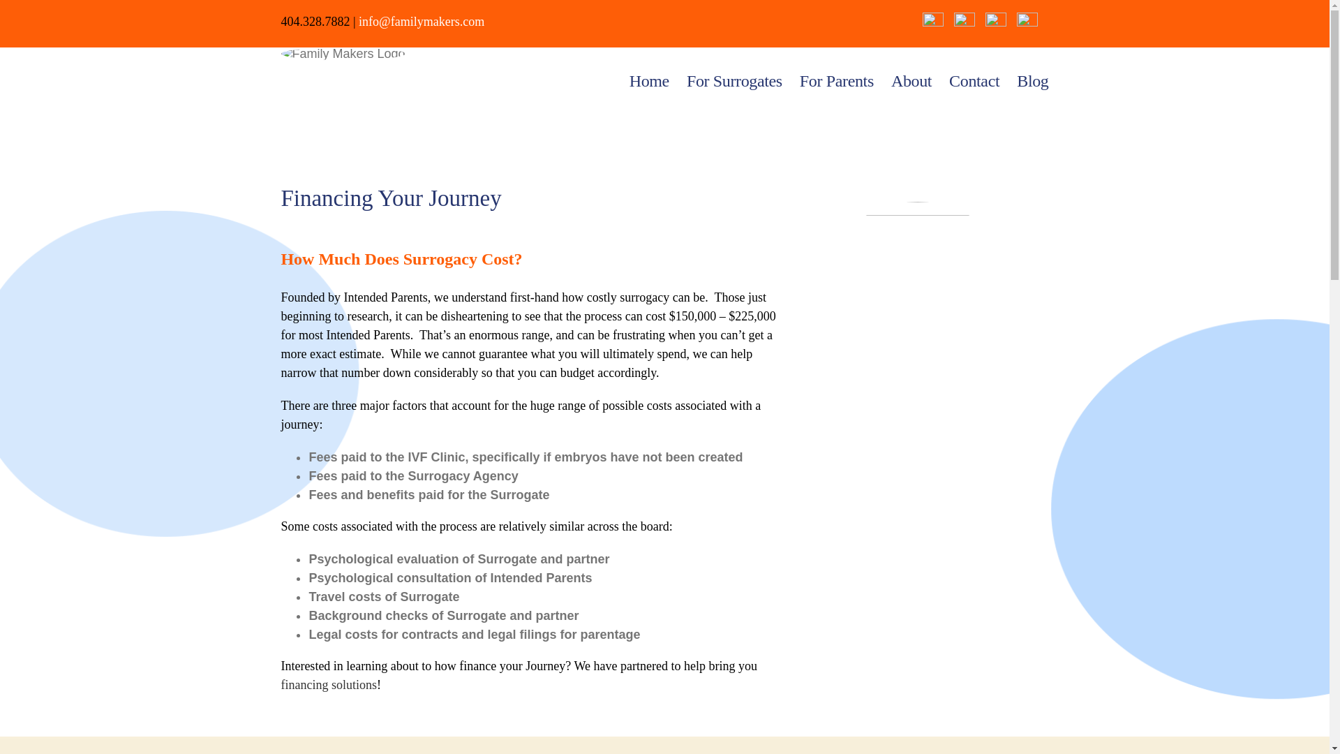  Describe the element at coordinates (974, 81) in the screenshot. I see `Contact` at that location.